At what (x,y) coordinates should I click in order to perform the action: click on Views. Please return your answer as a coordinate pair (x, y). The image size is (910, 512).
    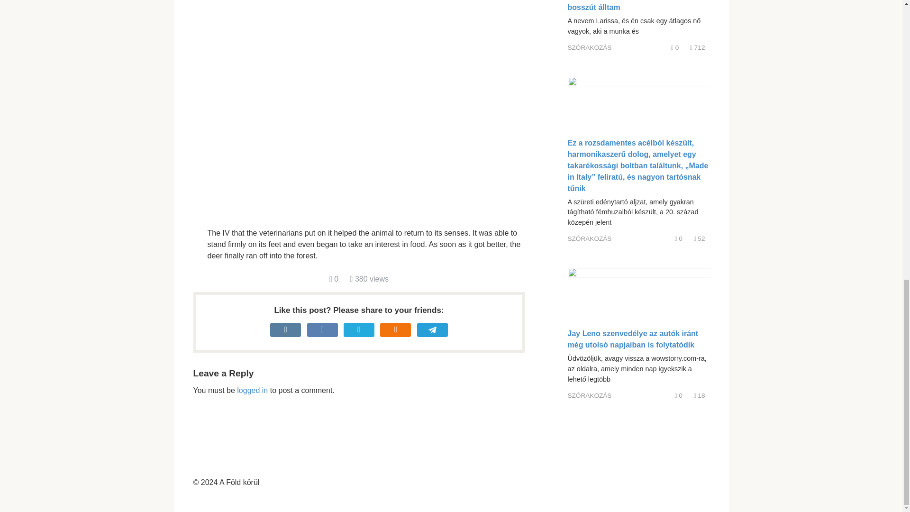
    Looking at the image, I should click on (700, 395).